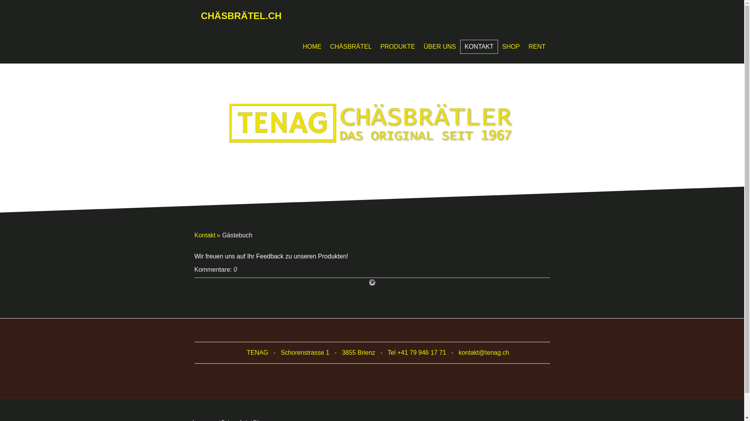 This screenshot has height=421, width=750. What do you see at coordinates (537, 47) in the screenshot?
I see `RENT` at bounding box center [537, 47].